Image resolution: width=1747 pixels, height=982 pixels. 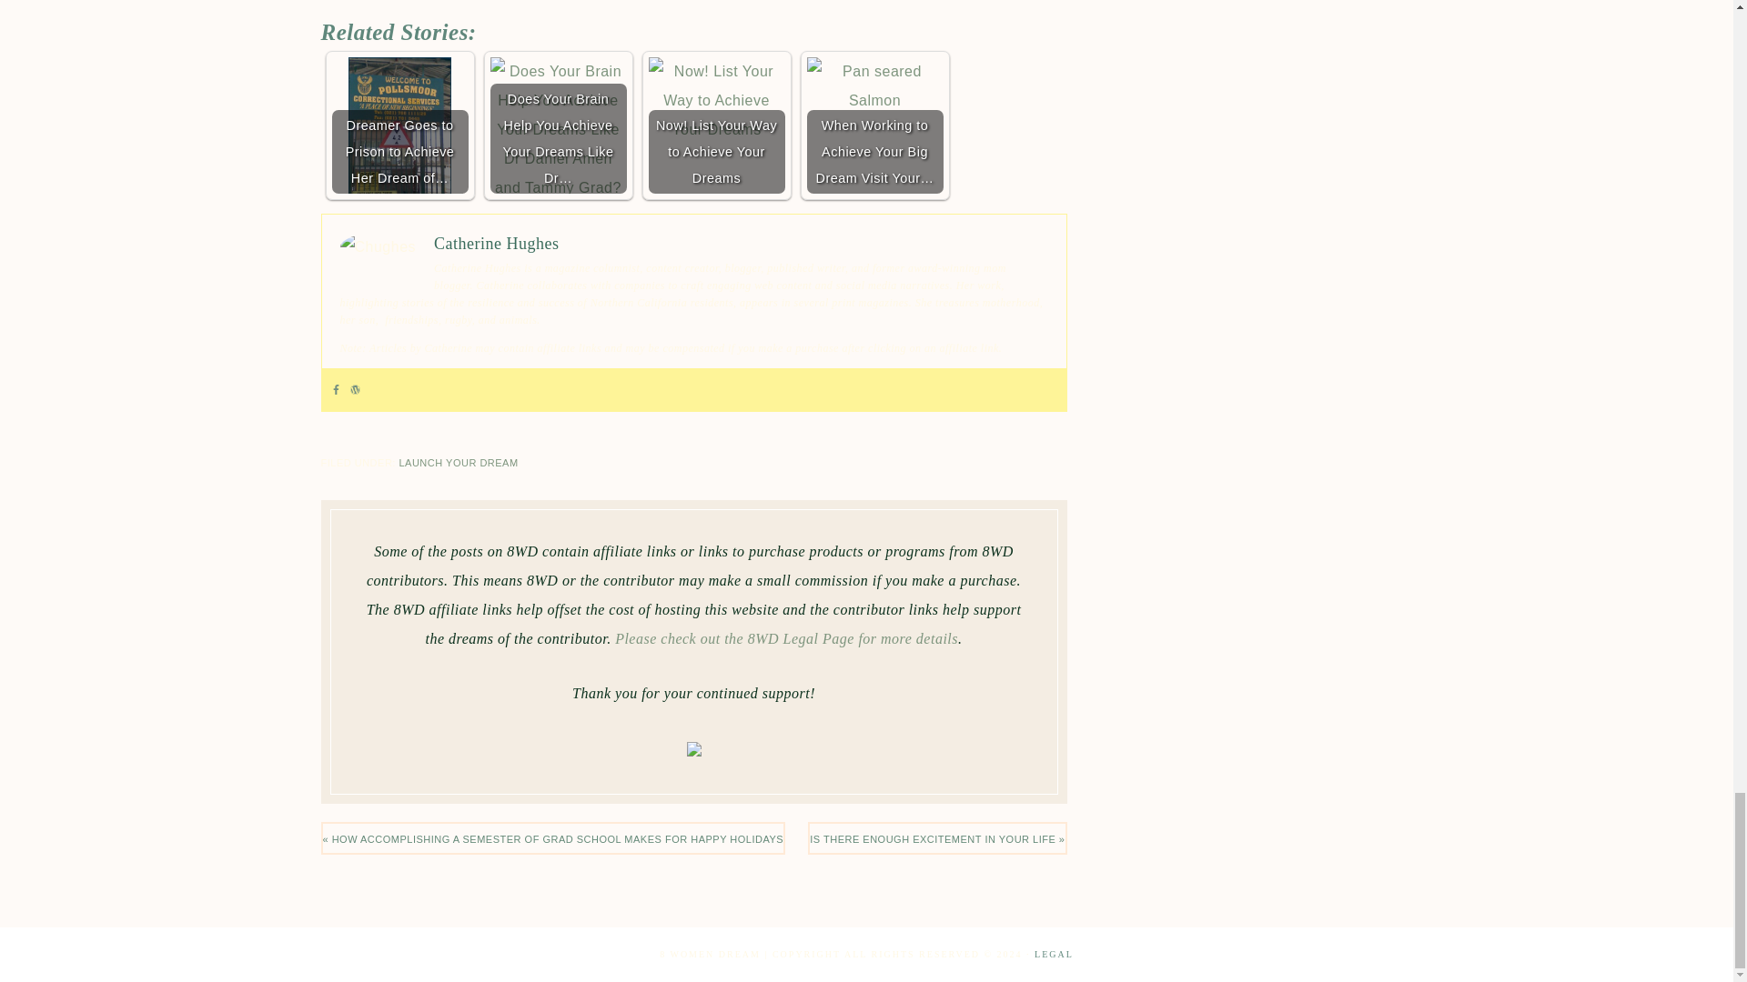 I want to click on LAUNCH YOUR DREAM, so click(x=457, y=463).